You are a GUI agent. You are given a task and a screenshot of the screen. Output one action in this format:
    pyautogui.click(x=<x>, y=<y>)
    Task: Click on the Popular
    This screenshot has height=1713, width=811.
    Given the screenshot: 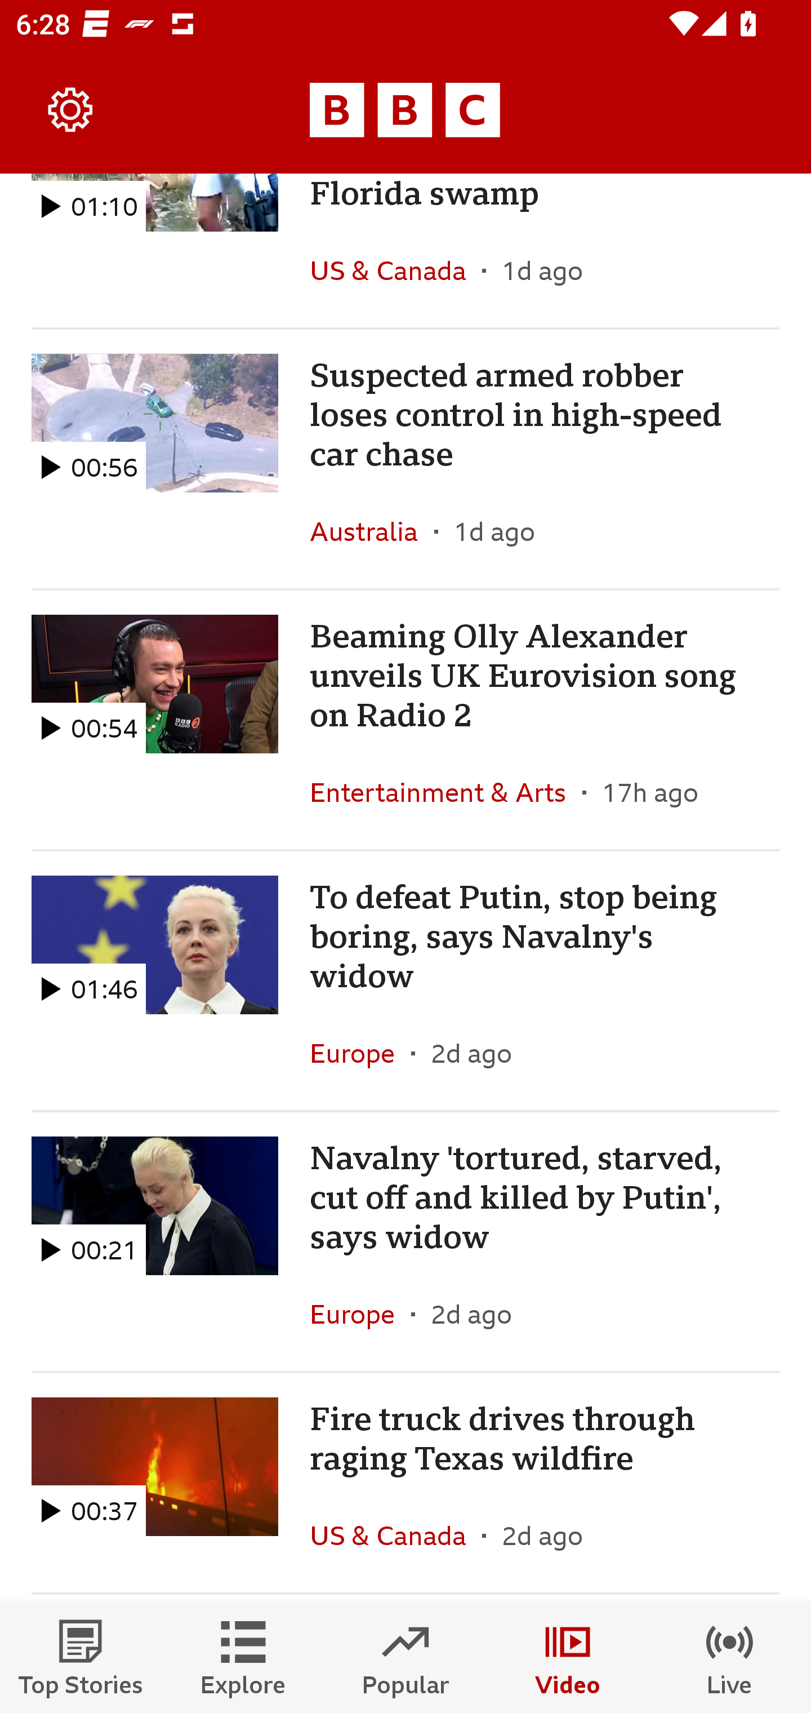 What is the action you would take?
    pyautogui.click(x=405, y=1658)
    